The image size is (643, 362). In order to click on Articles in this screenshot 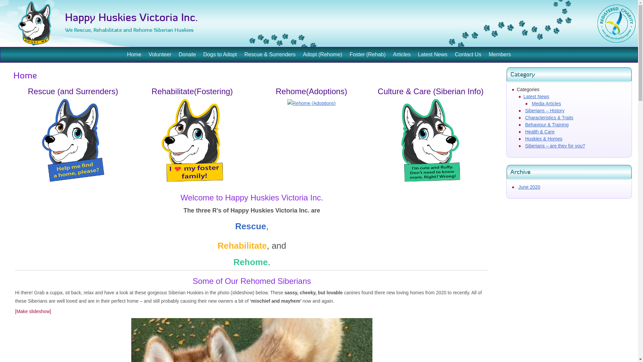, I will do `click(402, 55)`.